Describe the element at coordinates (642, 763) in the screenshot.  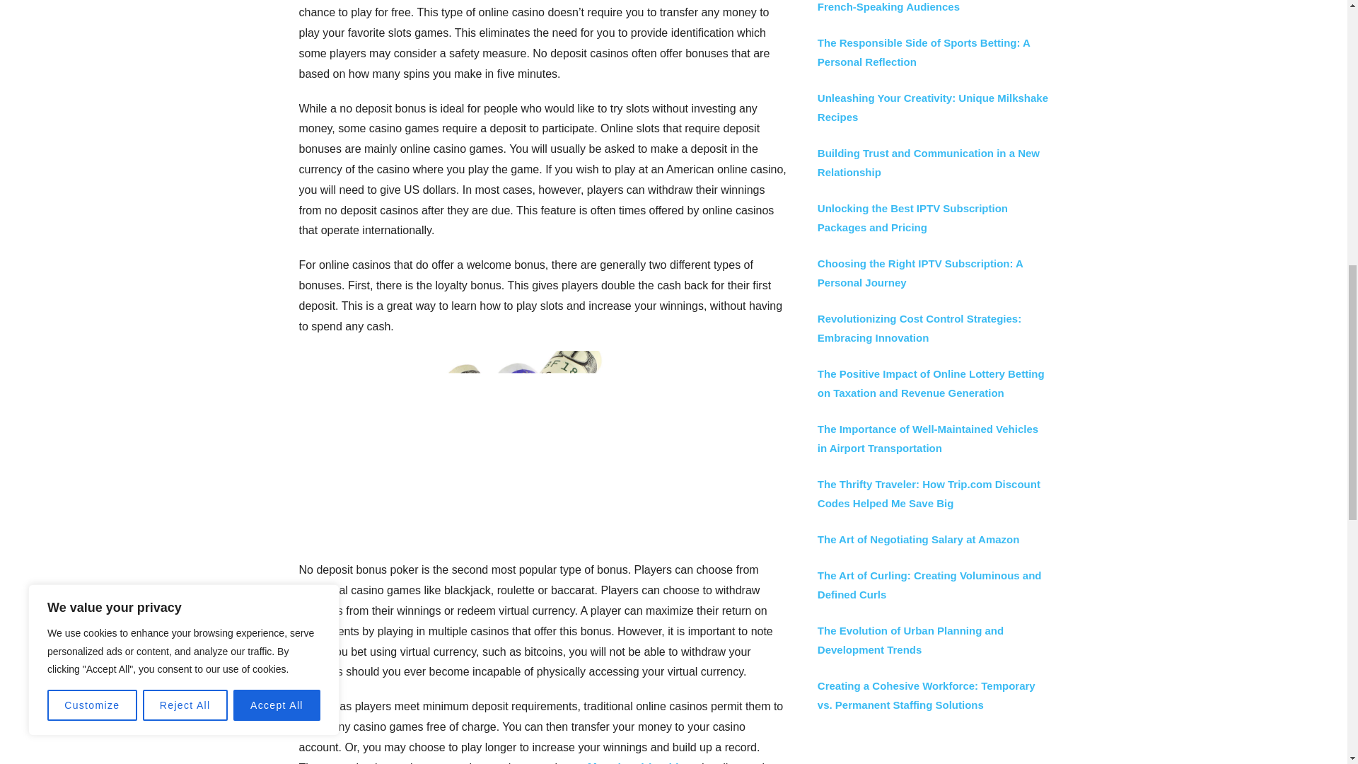
I see `More inspiring ideas` at that location.